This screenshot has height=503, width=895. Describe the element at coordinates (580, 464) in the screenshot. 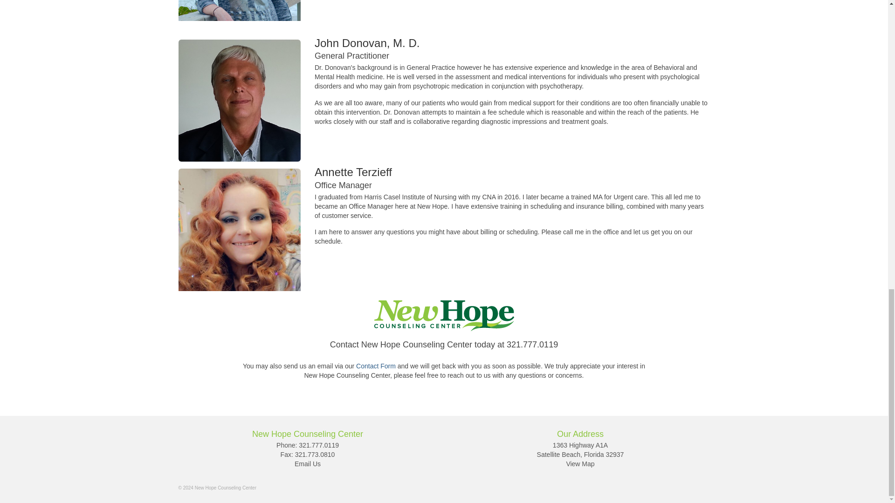

I see `View Map` at that location.